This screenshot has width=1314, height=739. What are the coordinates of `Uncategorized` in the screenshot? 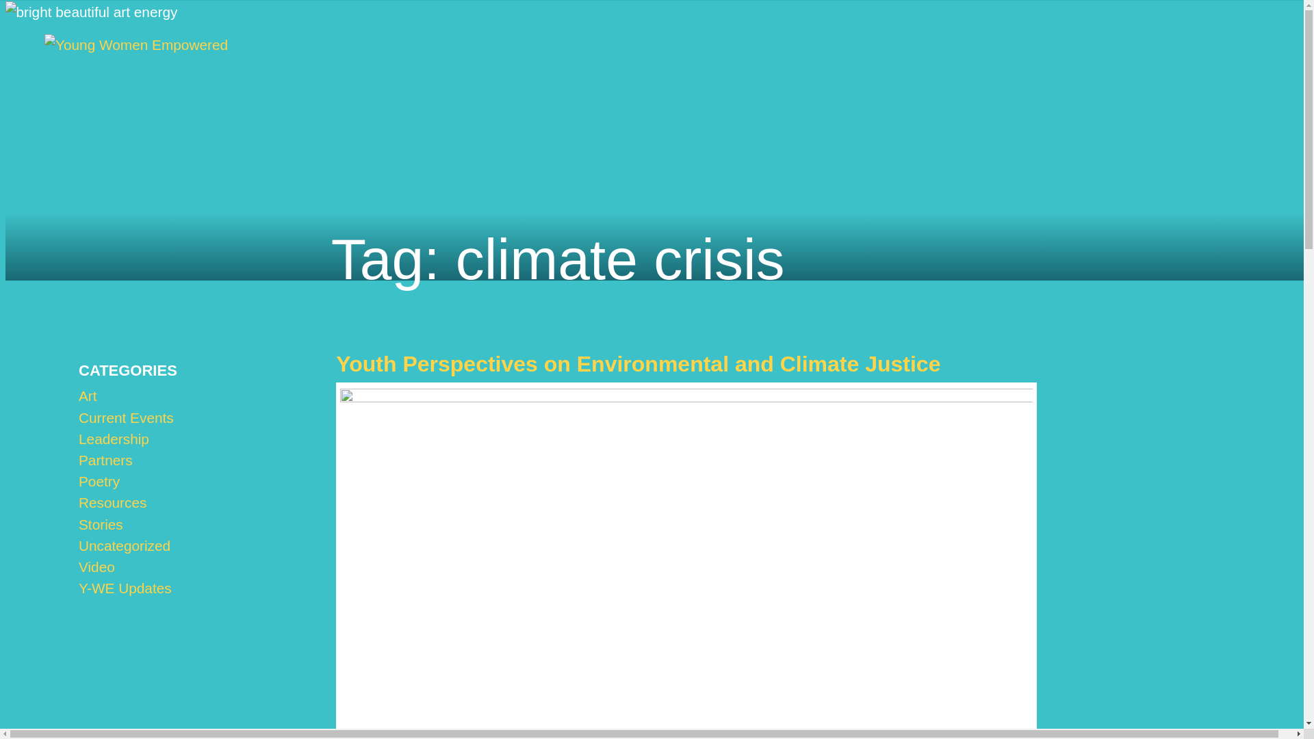 It's located at (125, 545).